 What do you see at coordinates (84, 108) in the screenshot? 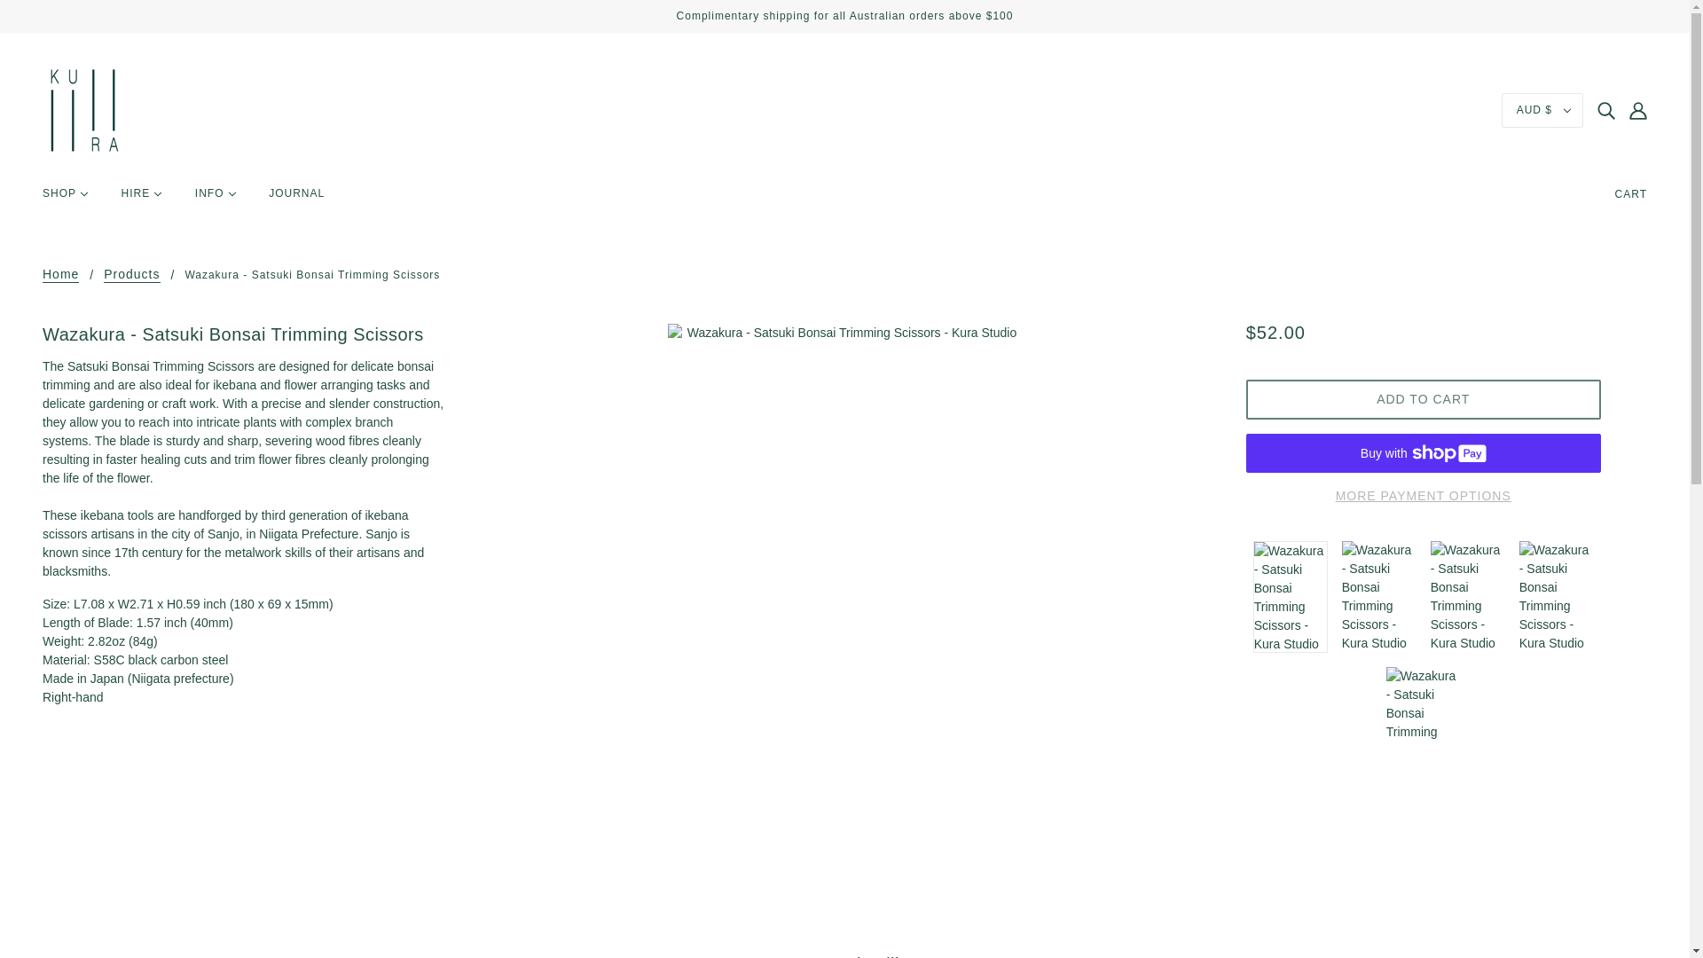
I see `Kura Studio` at bounding box center [84, 108].